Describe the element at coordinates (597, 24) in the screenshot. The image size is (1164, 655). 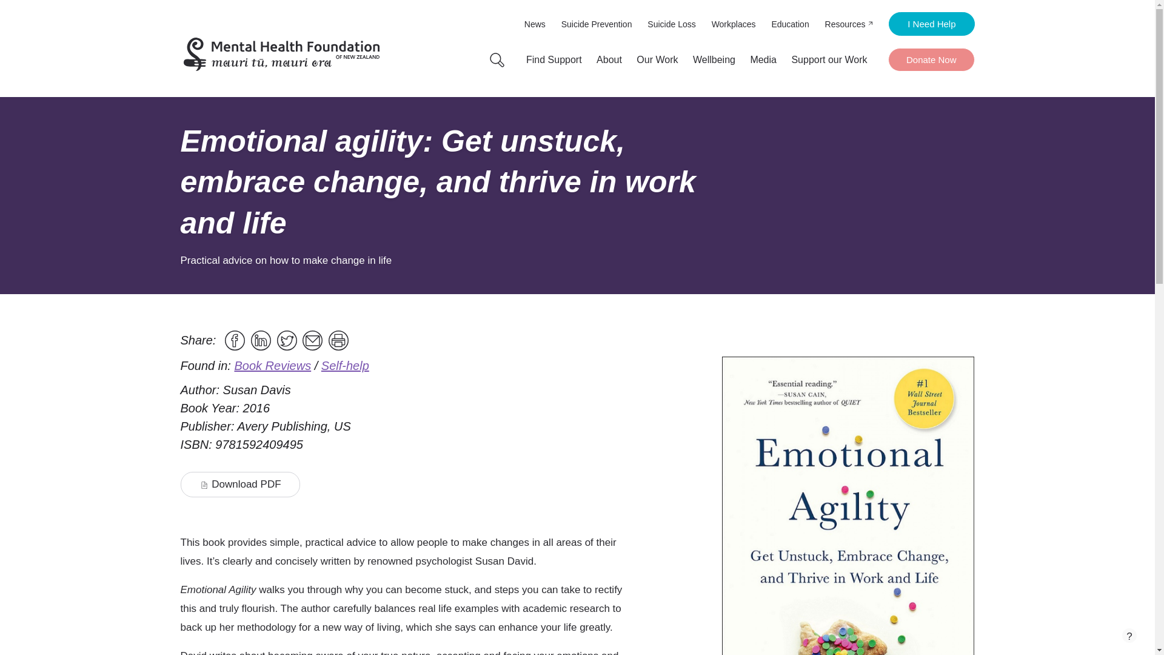
I see `Suicide Prevention` at that location.